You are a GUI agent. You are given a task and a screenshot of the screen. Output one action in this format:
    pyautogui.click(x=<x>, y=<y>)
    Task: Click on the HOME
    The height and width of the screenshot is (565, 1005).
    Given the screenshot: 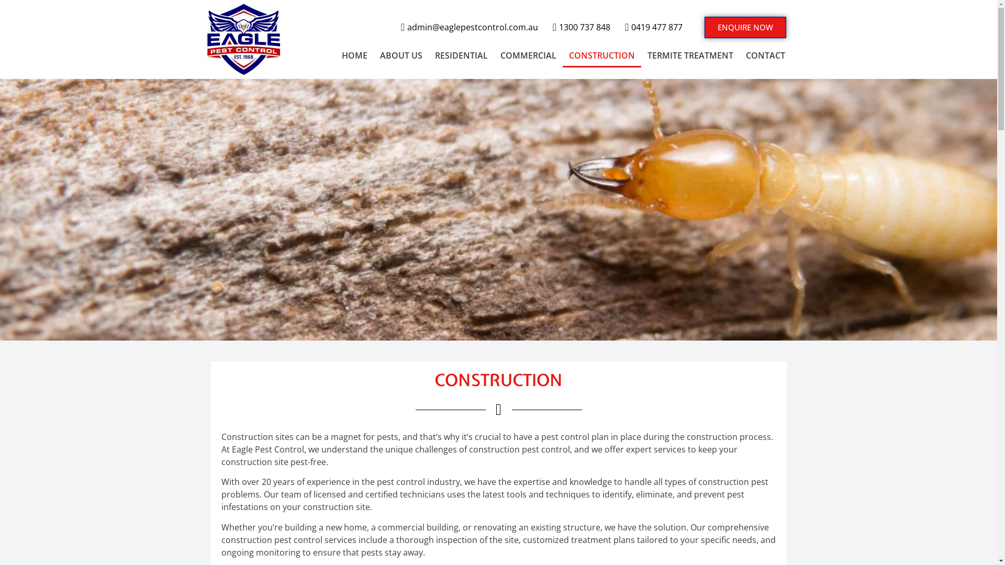 What is the action you would take?
    pyautogui.click(x=355, y=55)
    